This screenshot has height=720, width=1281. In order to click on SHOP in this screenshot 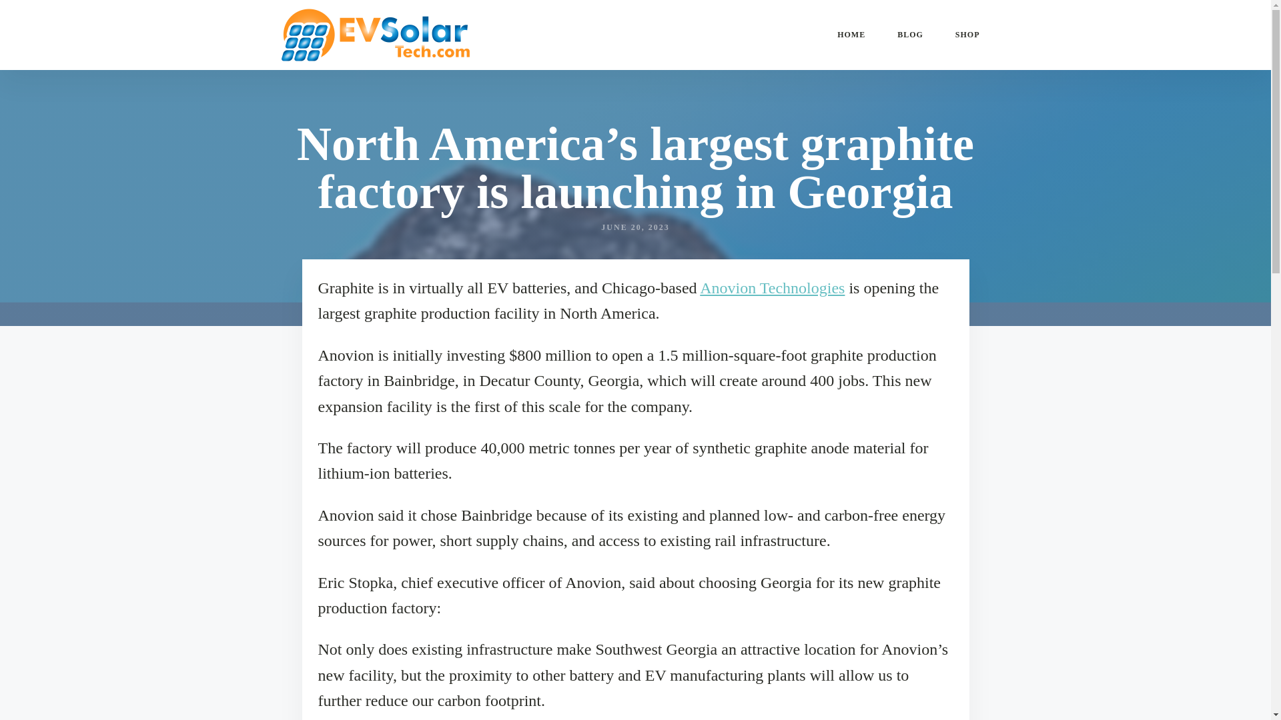, I will do `click(967, 35)`.